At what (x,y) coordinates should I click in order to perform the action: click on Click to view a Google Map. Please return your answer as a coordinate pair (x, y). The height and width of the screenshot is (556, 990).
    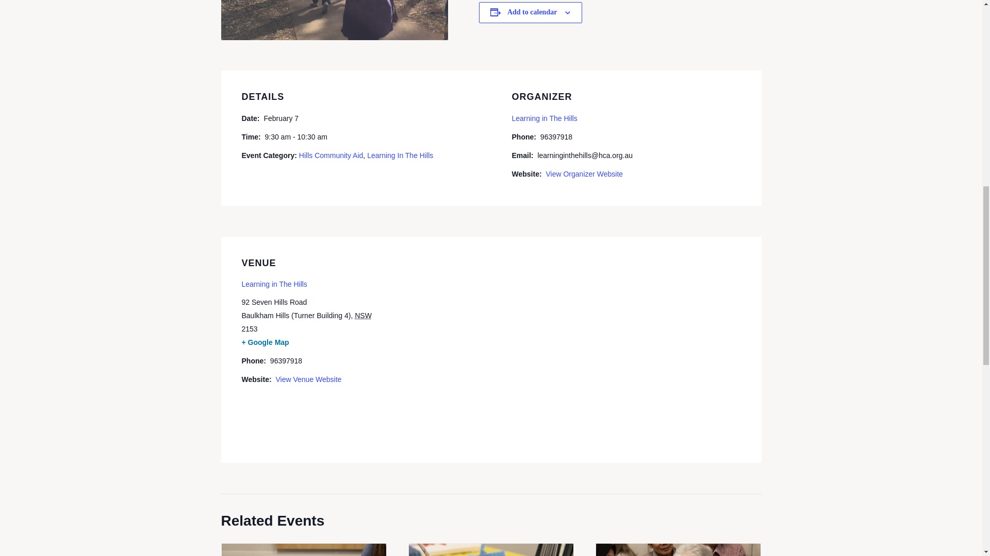
    Looking at the image, I should click on (265, 342).